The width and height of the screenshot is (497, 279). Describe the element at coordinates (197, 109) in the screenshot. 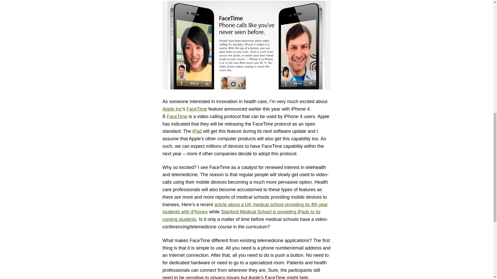

I see `FaceTime` at that location.